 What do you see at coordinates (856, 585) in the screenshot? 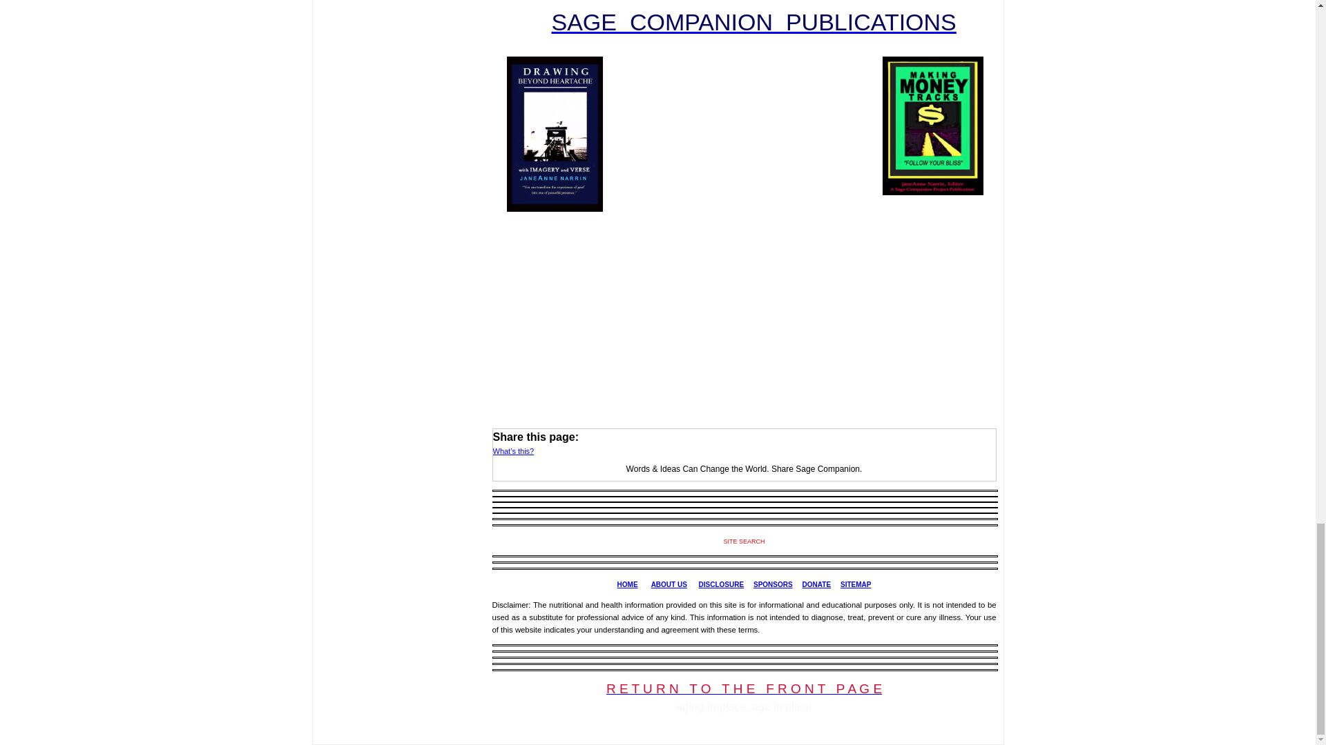
I see `SITEMAP` at bounding box center [856, 585].